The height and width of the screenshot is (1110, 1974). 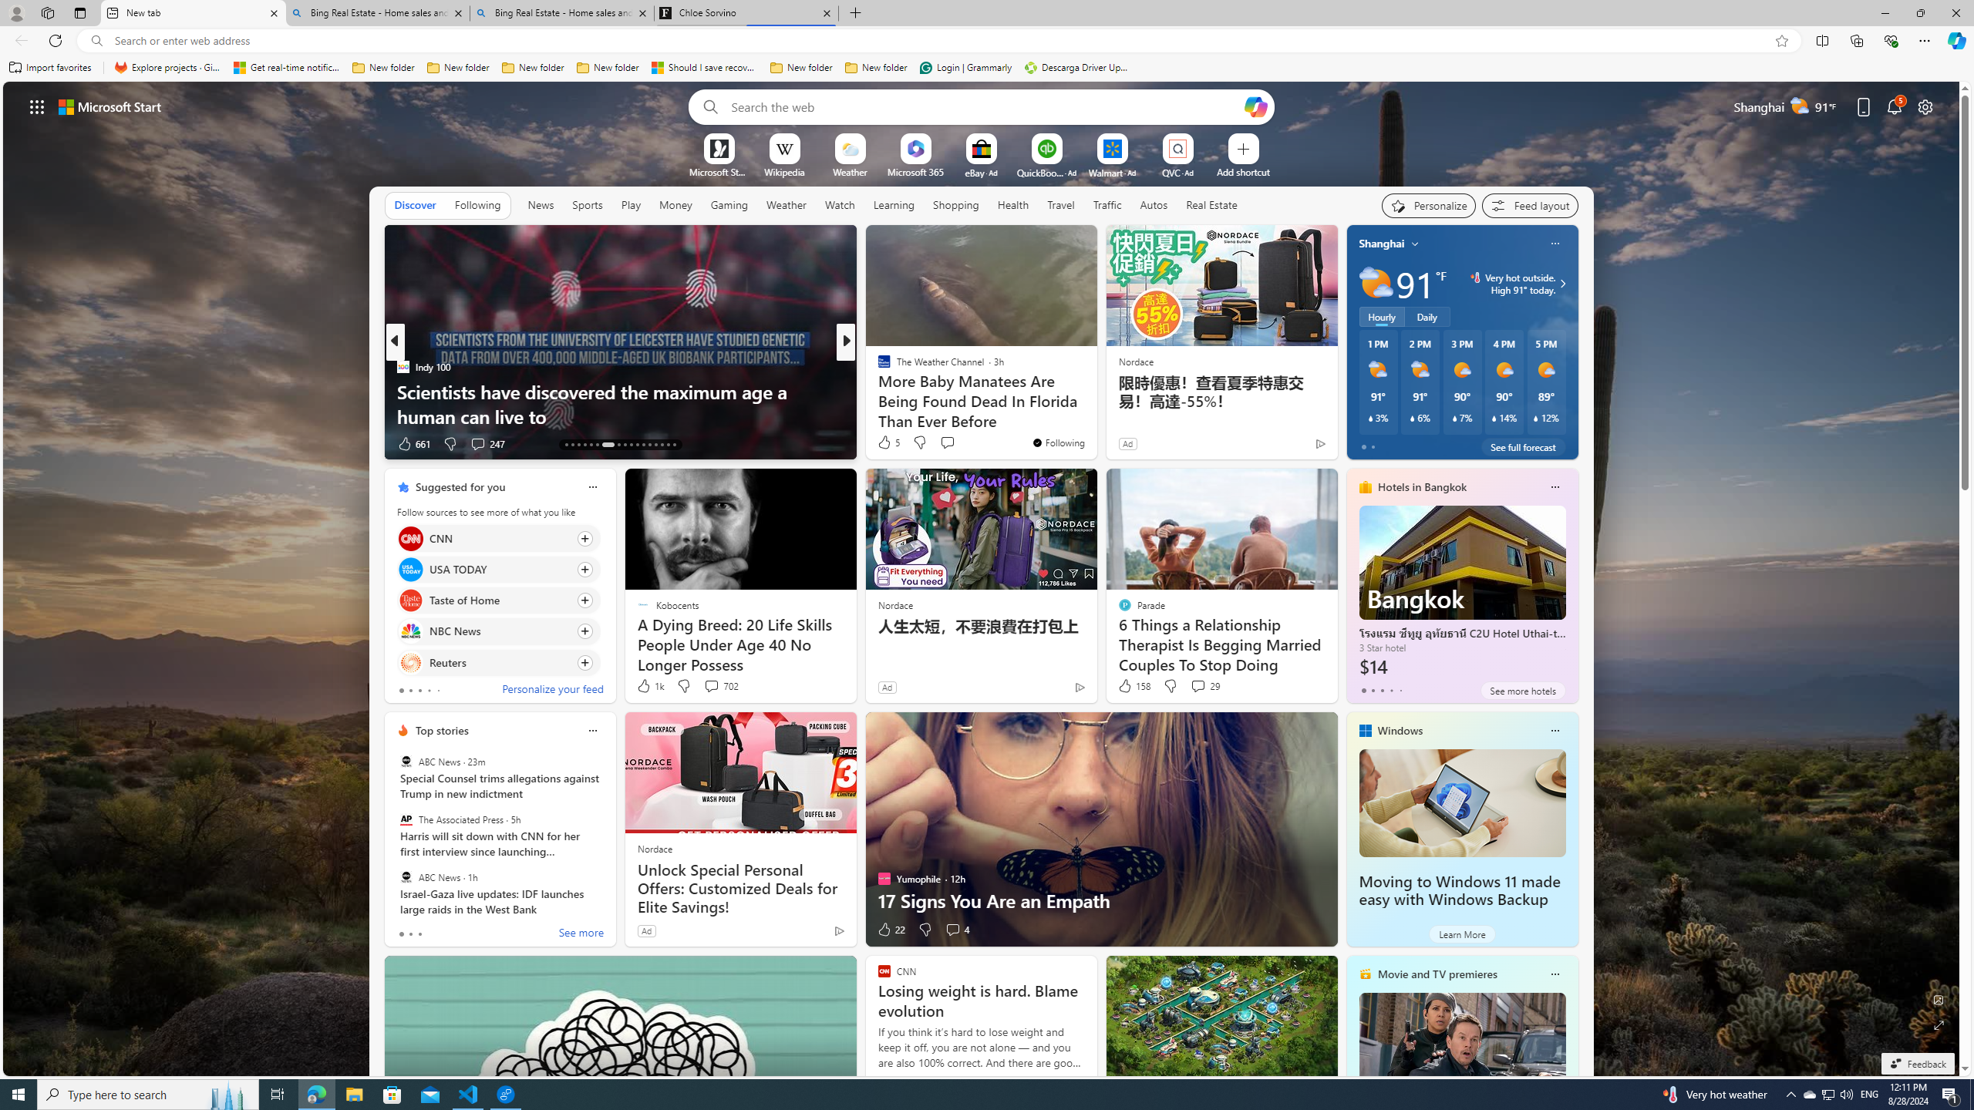 What do you see at coordinates (631, 445) in the screenshot?
I see `AutomationID: tab-22` at bounding box center [631, 445].